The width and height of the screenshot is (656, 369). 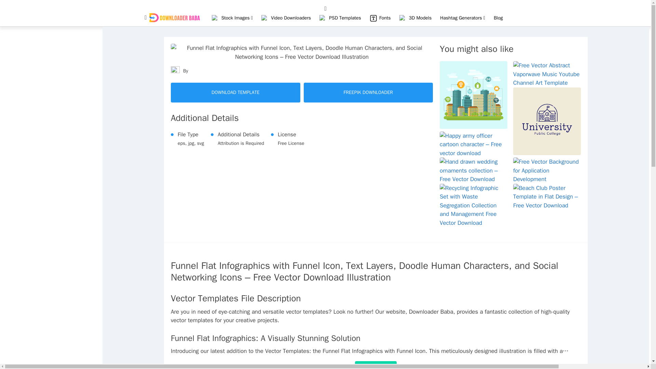 I want to click on FREEPIK DOWNLOADER, so click(x=368, y=92).